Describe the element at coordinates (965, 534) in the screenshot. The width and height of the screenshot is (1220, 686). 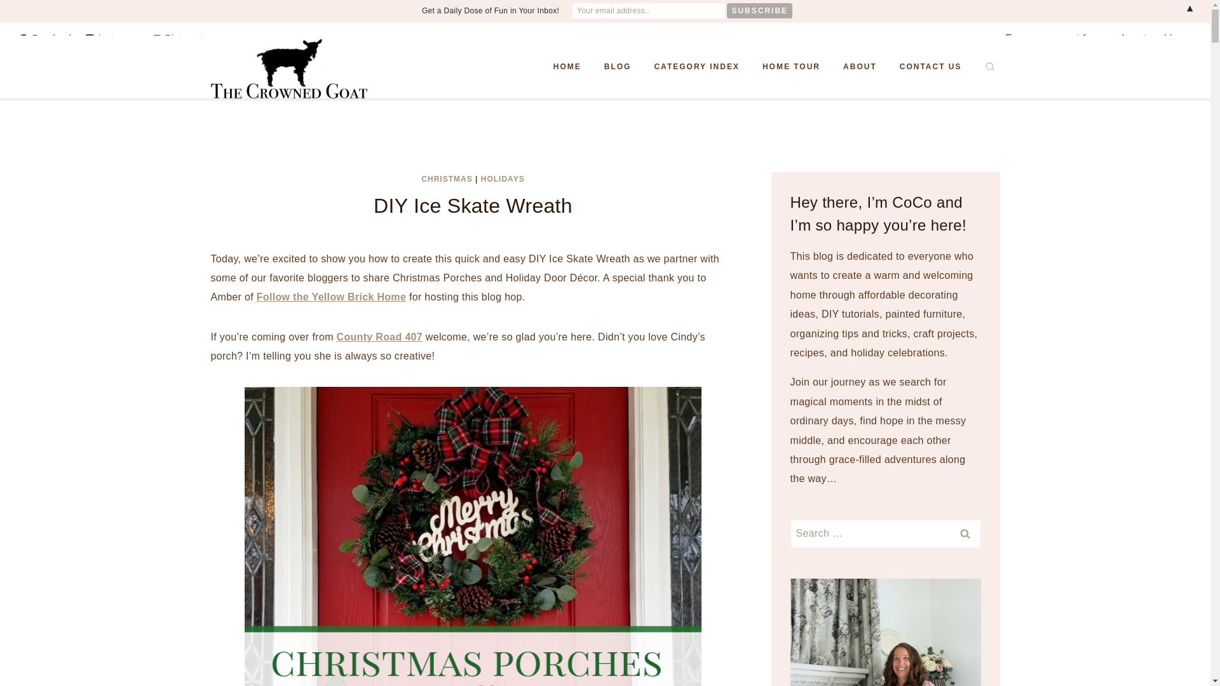
I see `Search` at that location.